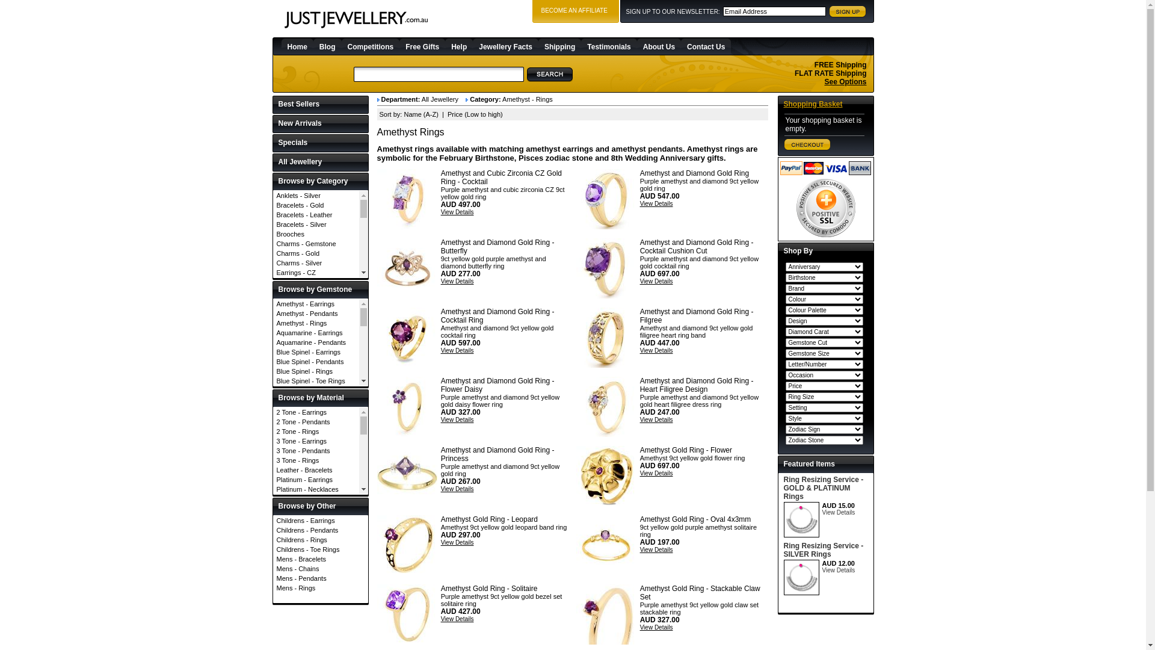 The image size is (1155, 650). Describe the element at coordinates (657, 282) in the screenshot. I see `View Details` at that location.